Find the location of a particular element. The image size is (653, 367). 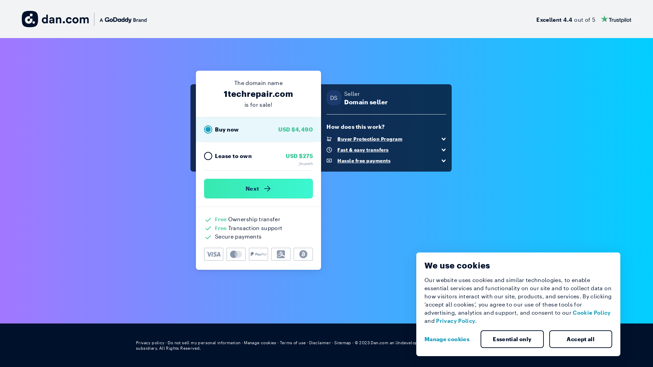

Do not sell my personal information is located at coordinates (204, 343).